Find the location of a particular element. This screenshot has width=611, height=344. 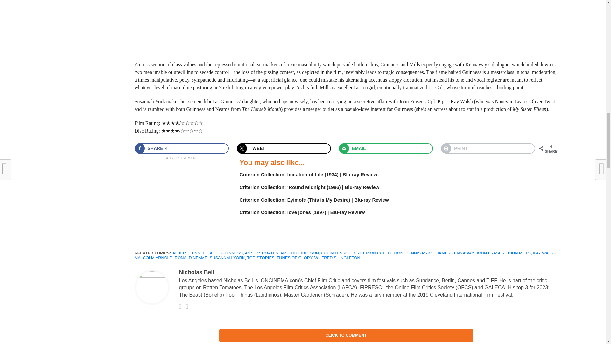

Share on Facebook is located at coordinates (181, 148).